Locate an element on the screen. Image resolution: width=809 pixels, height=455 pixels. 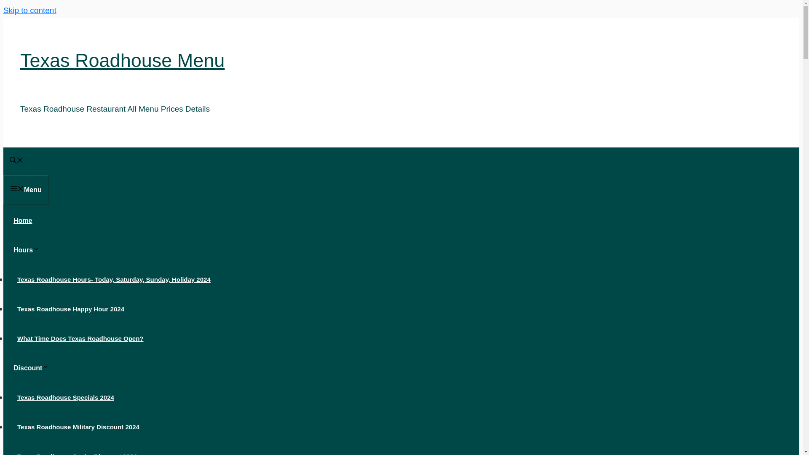
Skip to content is located at coordinates (29, 10).